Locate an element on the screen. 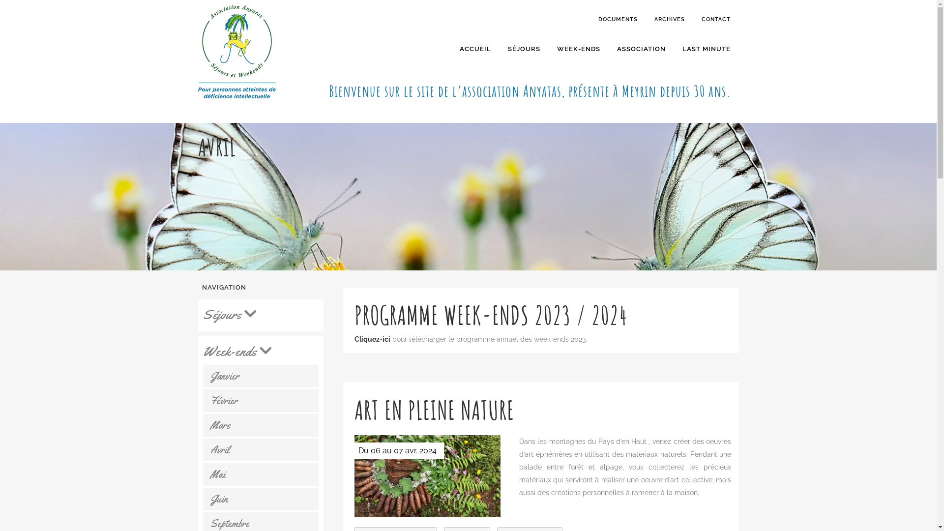  Cliquez-ici is located at coordinates (372, 339).